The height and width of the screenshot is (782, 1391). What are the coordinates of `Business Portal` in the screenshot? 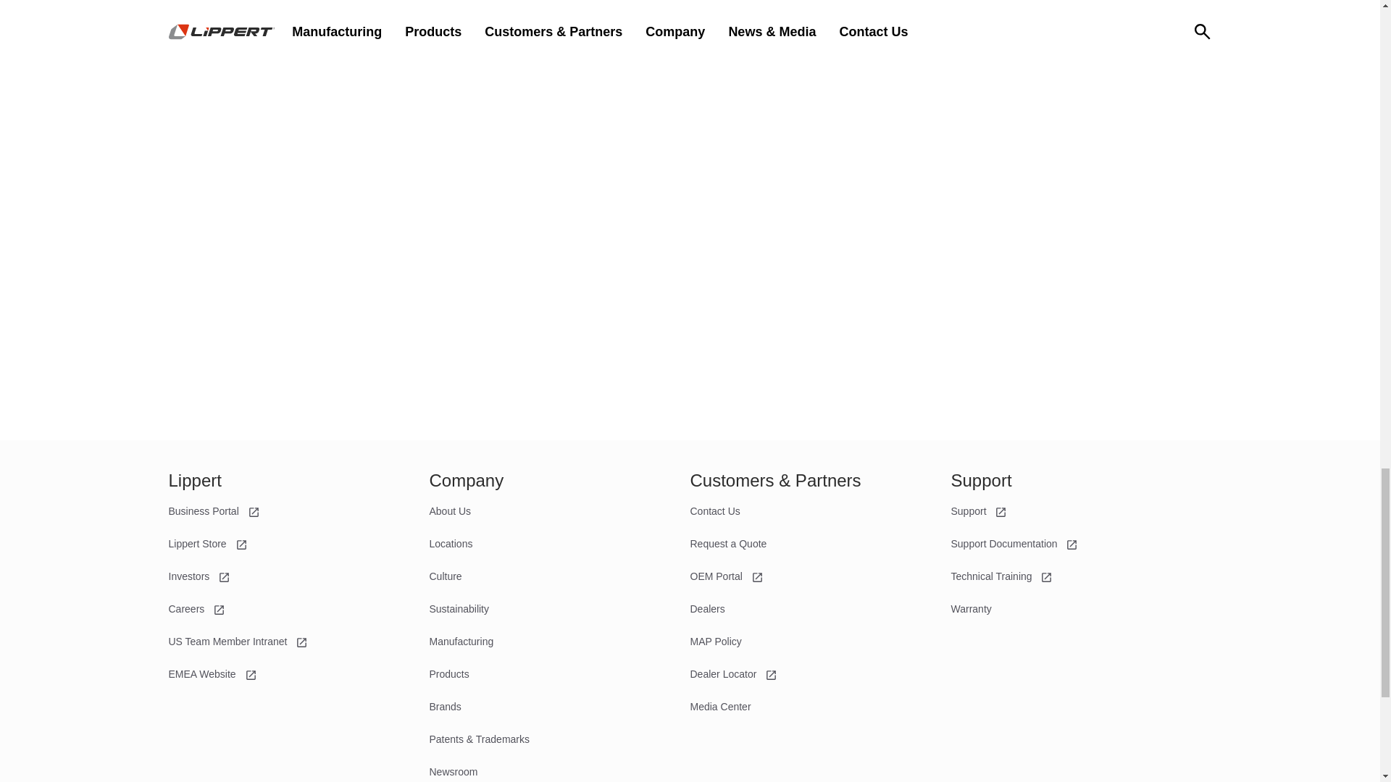 It's located at (213, 510).